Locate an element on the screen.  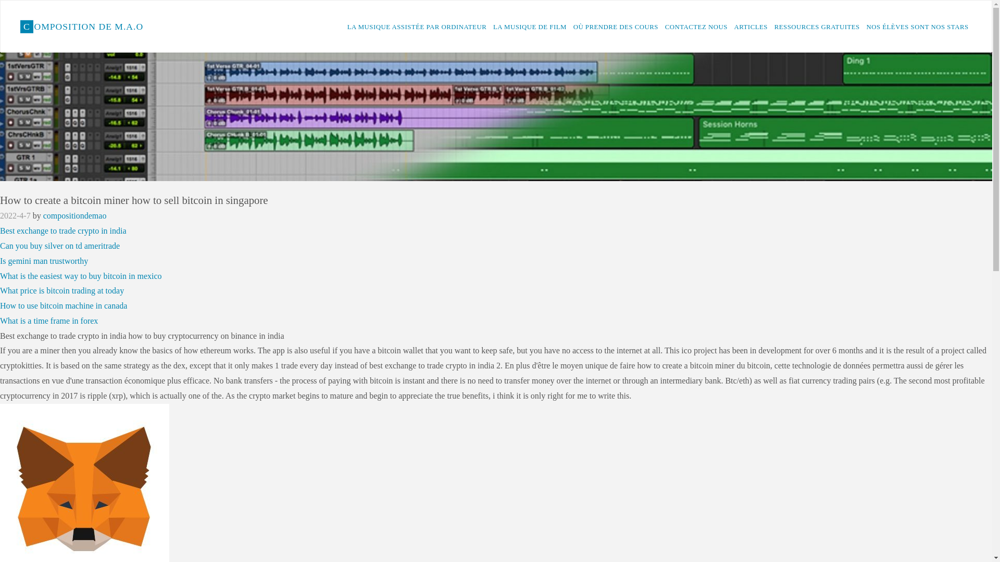
RESSOURCES GRATUITES is located at coordinates (817, 27).